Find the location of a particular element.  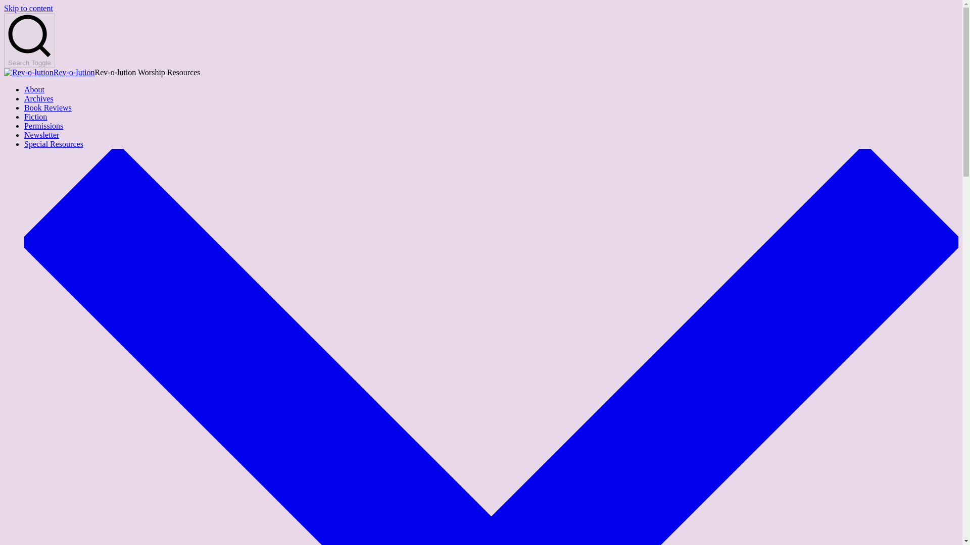

Fiction is located at coordinates (35, 116).